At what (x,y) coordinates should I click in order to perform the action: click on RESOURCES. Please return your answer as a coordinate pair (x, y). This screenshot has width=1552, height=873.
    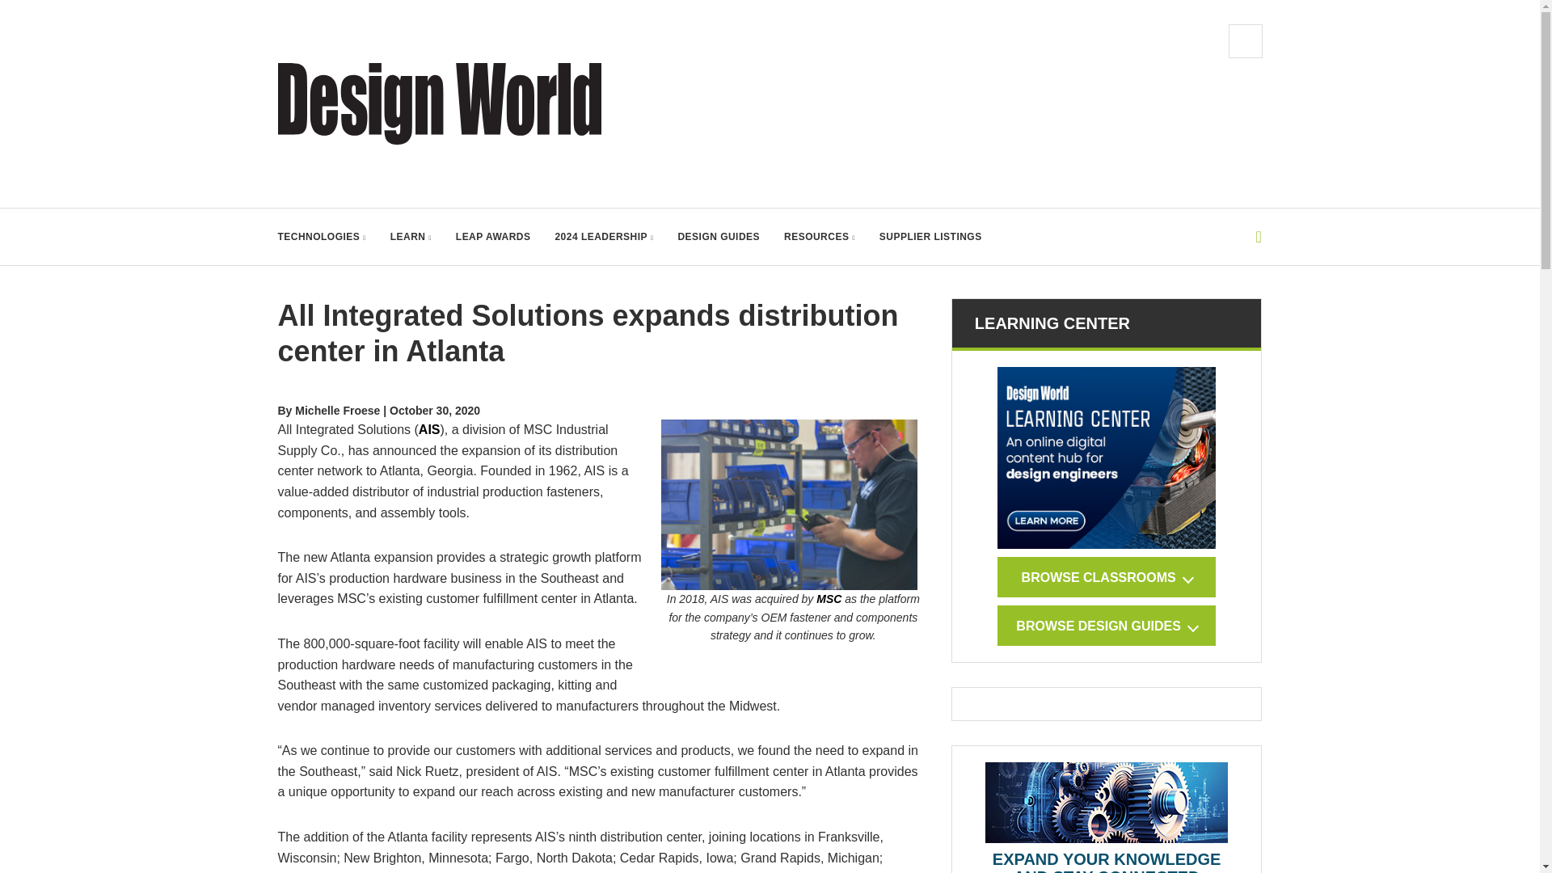
    Looking at the image, I should click on (819, 237).